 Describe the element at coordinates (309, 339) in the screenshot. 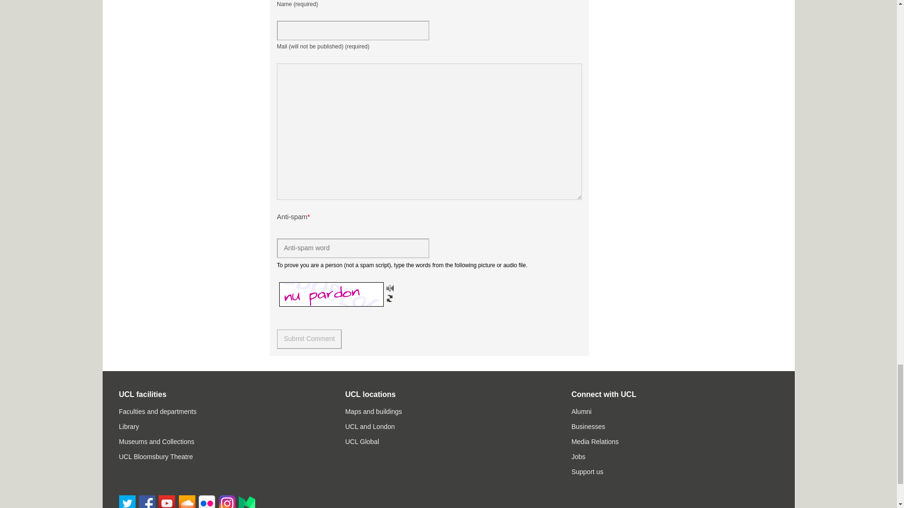

I see `Submit Comment` at that location.